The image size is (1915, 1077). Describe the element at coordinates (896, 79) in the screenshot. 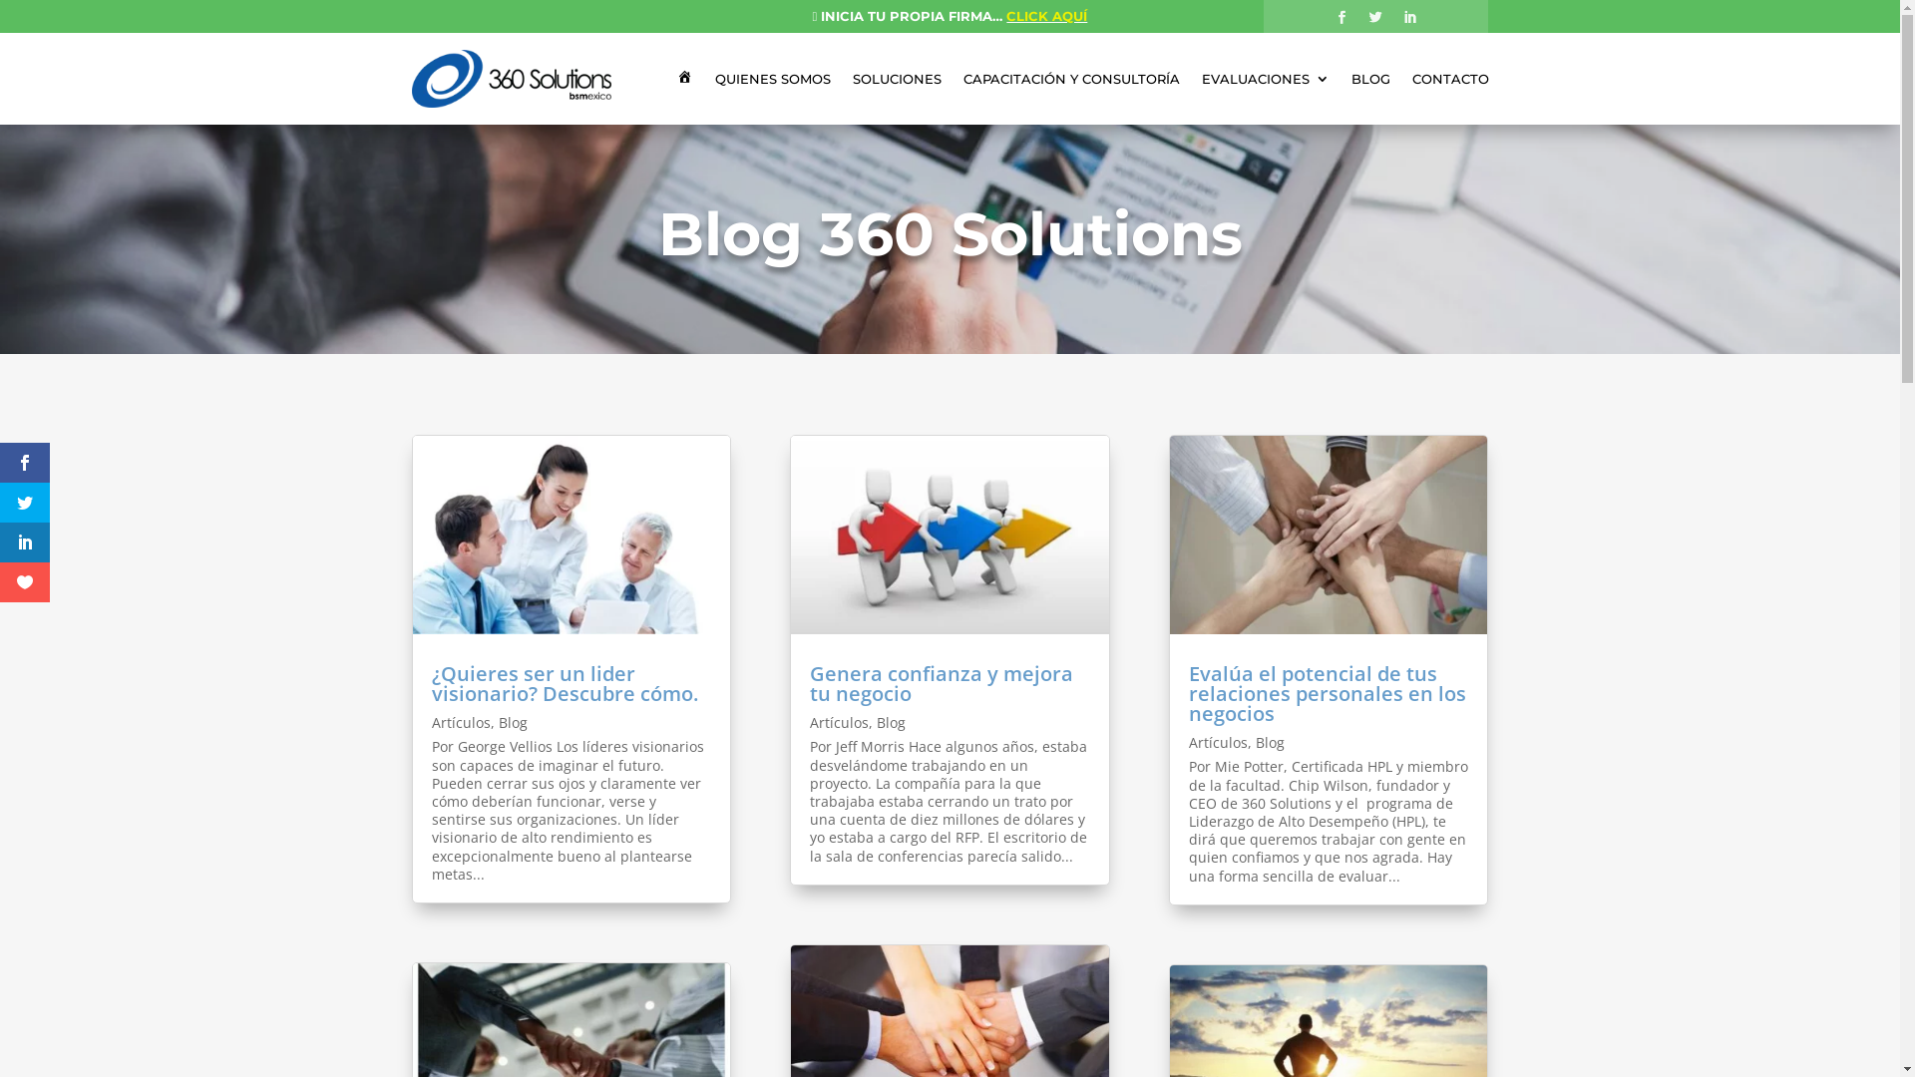

I see `SOLUCIONES` at that location.